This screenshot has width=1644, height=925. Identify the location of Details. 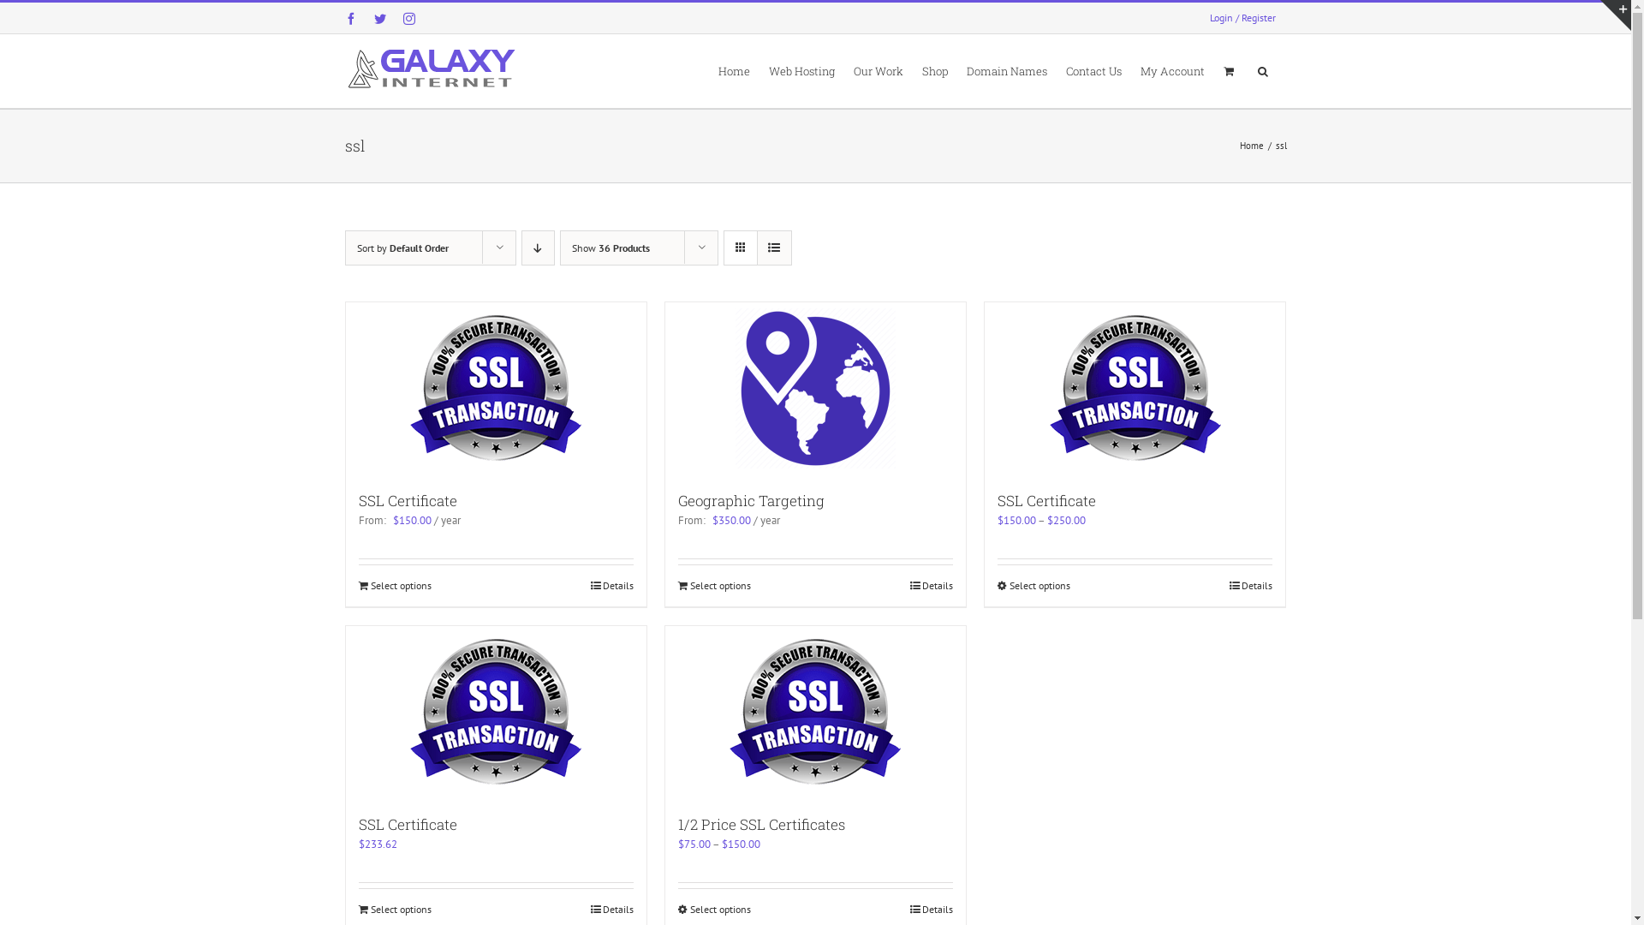
(1251, 586).